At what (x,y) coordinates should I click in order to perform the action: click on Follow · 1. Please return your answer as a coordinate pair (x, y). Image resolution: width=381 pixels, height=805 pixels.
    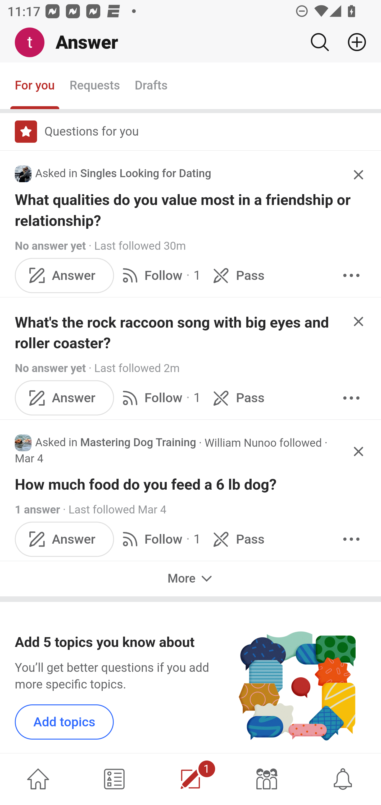
    Looking at the image, I should click on (160, 275).